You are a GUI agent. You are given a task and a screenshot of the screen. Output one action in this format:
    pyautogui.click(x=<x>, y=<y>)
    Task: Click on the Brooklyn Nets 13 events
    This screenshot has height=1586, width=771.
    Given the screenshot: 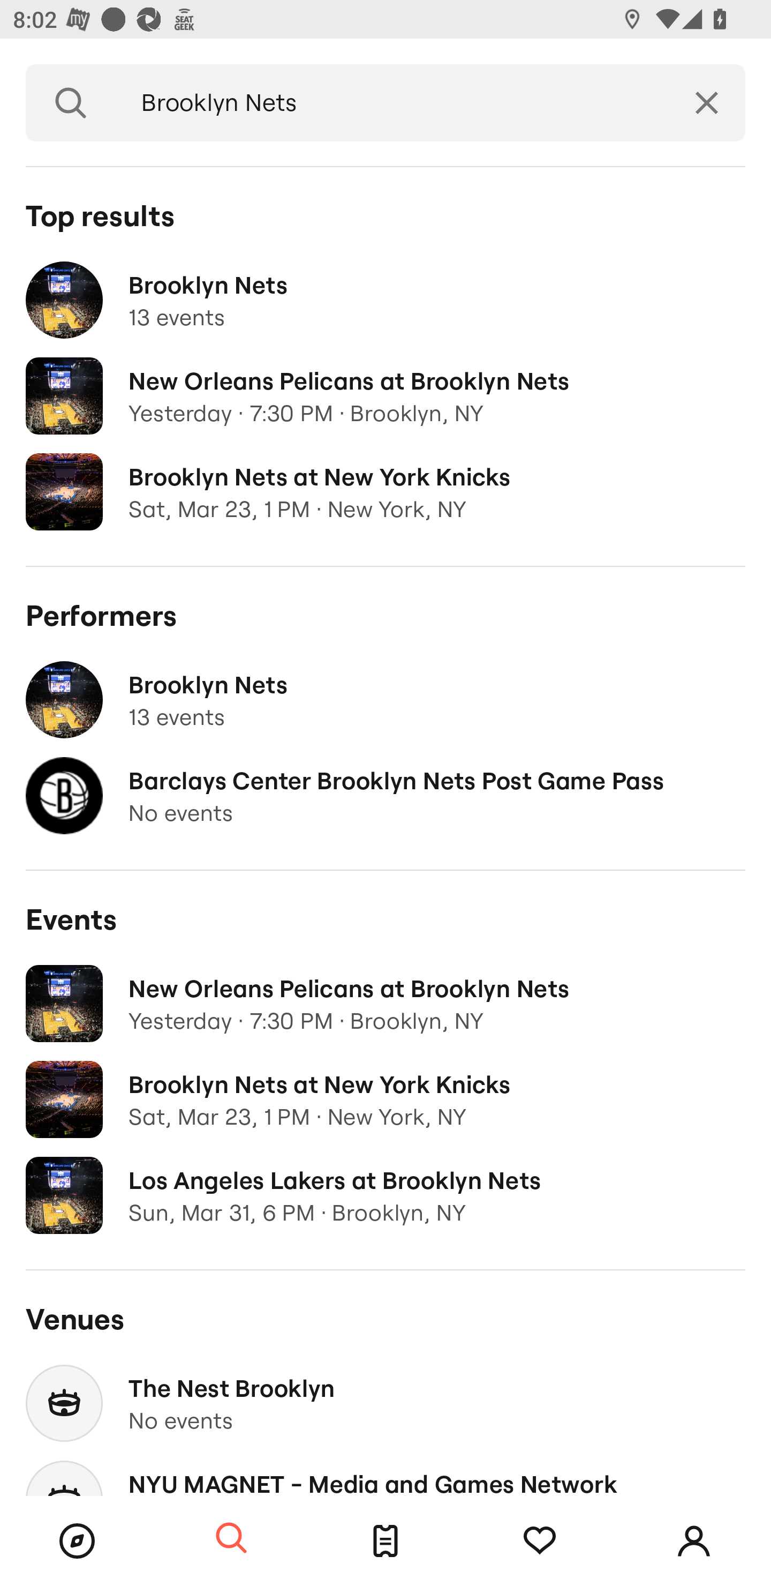 What is the action you would take?
    pyautogui.click(x=385, y=300)
    